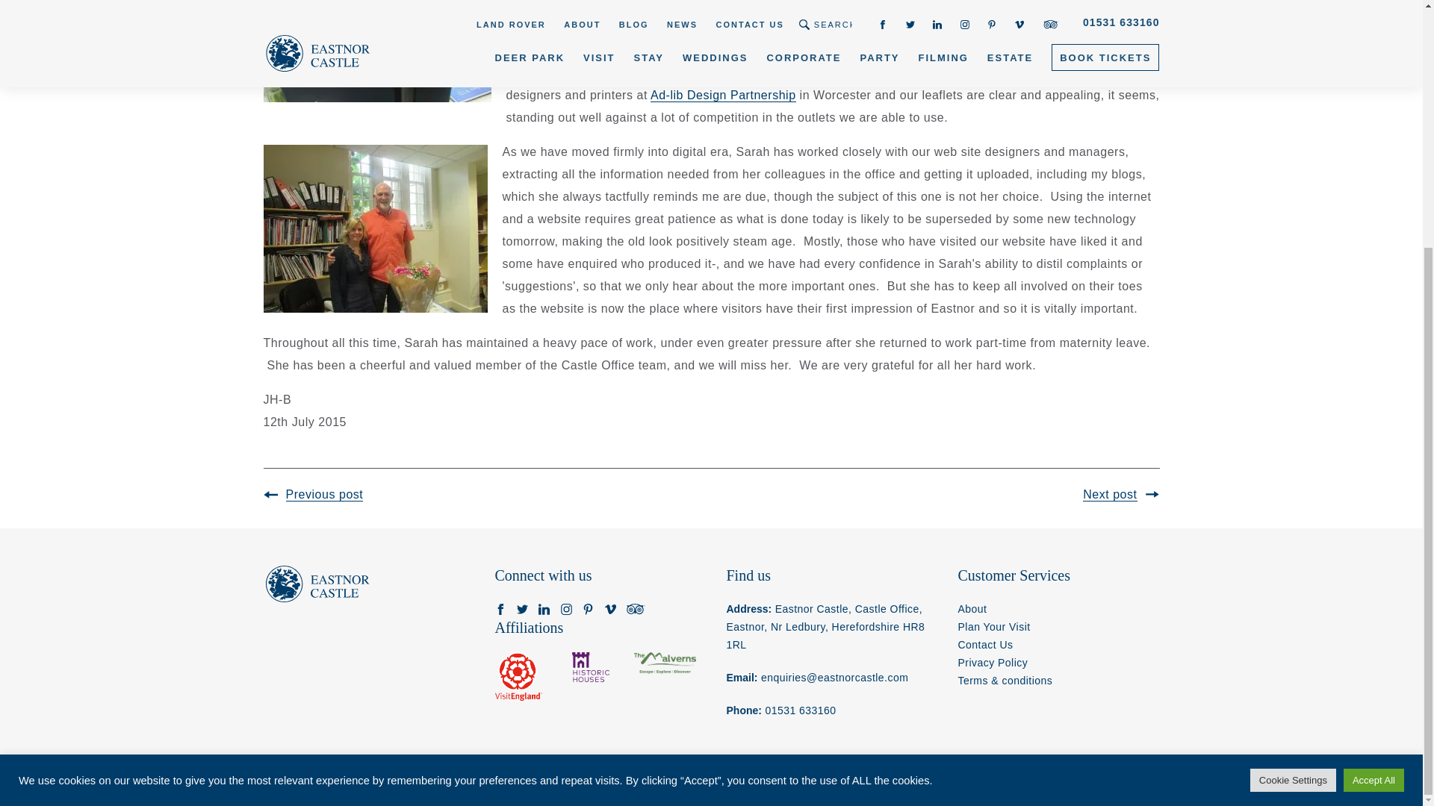  Describe the element at coordinates (317, 584) in the screenshot. I see `Eastnor Castle Logo` at that location.